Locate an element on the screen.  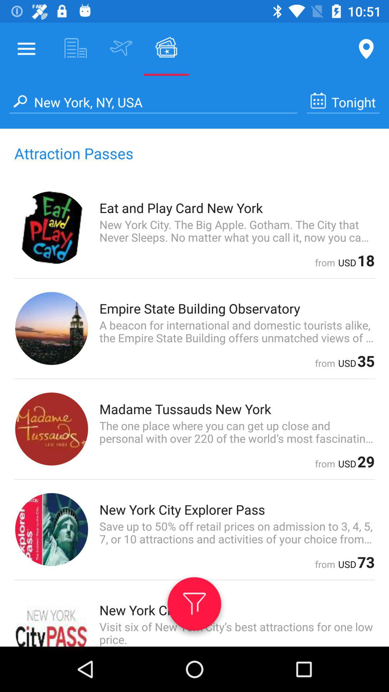
select the image below the text attraction passes on the web page is located at coordinates (52, 228).